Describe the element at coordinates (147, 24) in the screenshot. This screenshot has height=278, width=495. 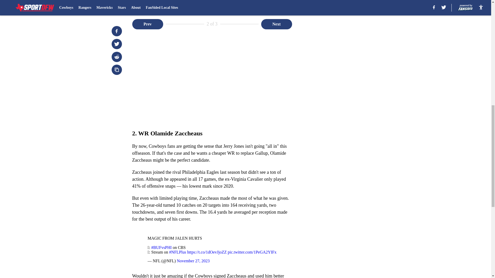
I see `Prev` at that location.